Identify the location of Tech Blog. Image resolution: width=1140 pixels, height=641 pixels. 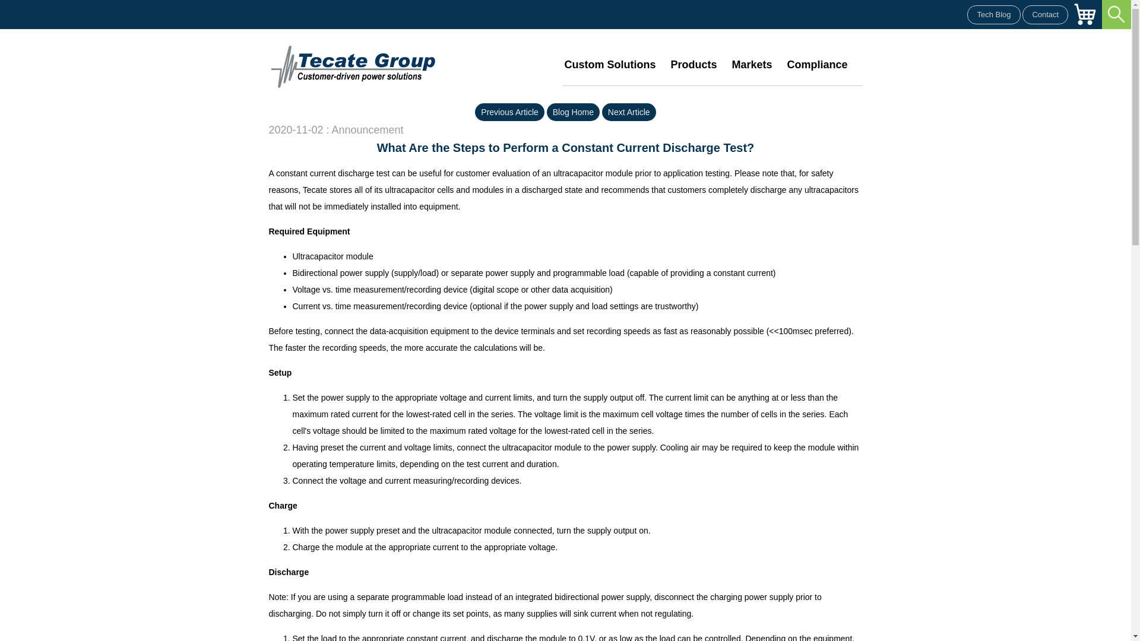
(993, 14).